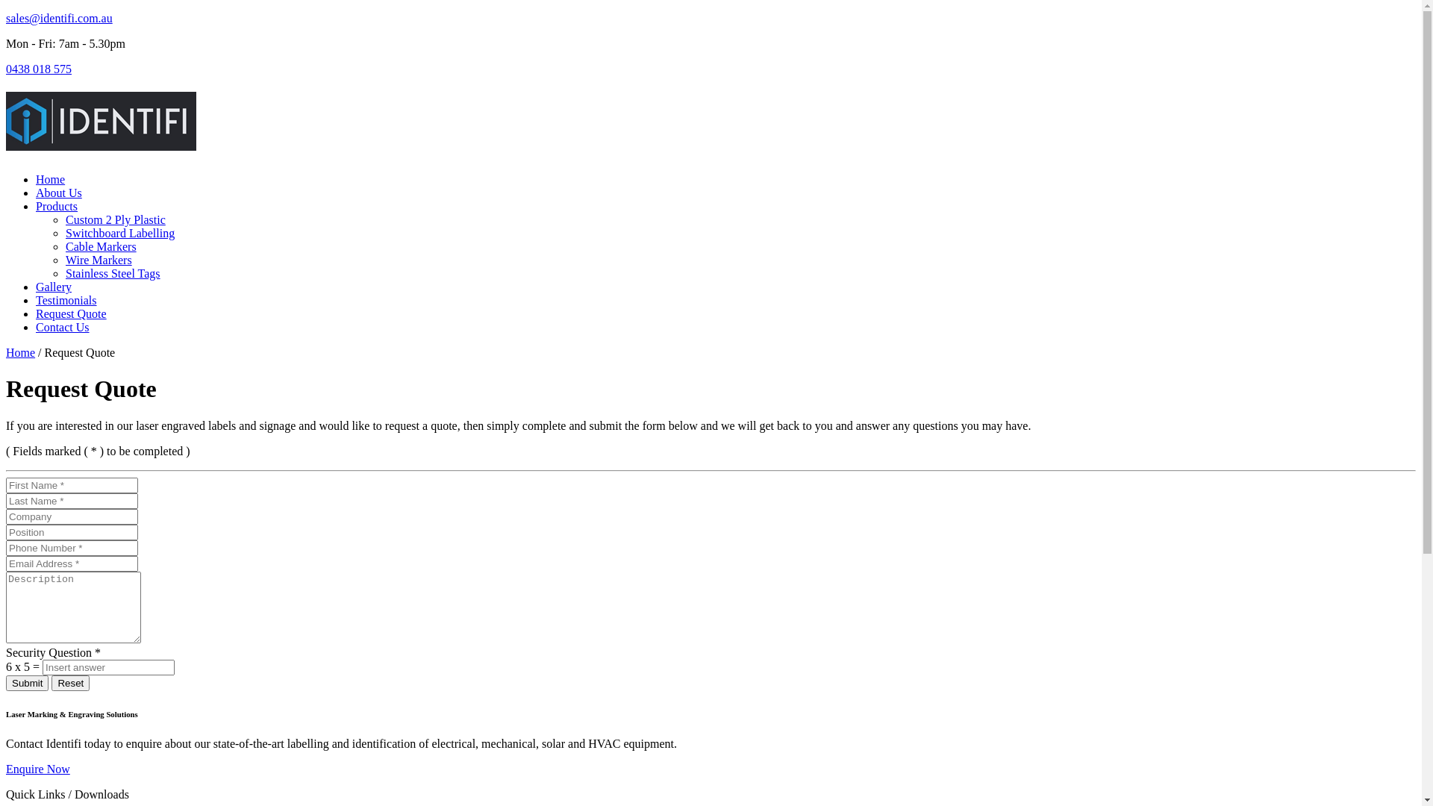  I want to click on sales@identifi.com.au, so click(60, 18).